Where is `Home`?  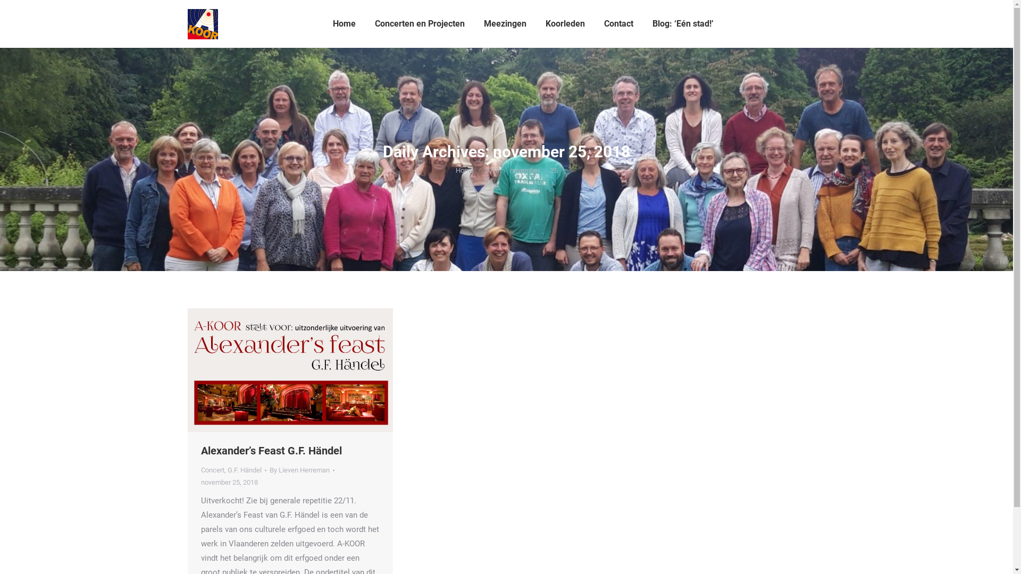
Home is located at coordinates (345, 24).